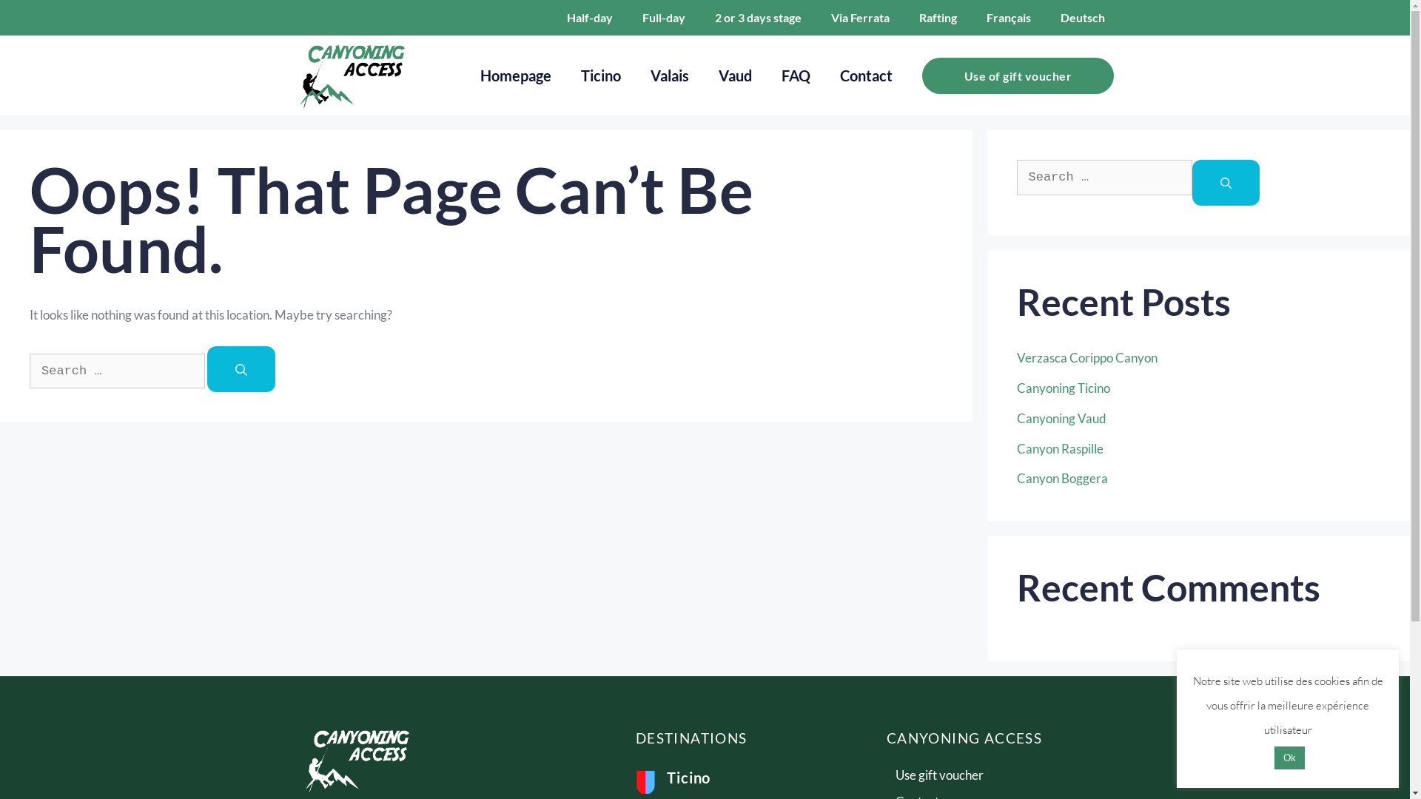 The height and width of the screenshot is (799, 1421). What do you see at coordinates (1063, 478) in the screenshot?
I see `Canyon Boggera` at bounding box center [1063, 478].